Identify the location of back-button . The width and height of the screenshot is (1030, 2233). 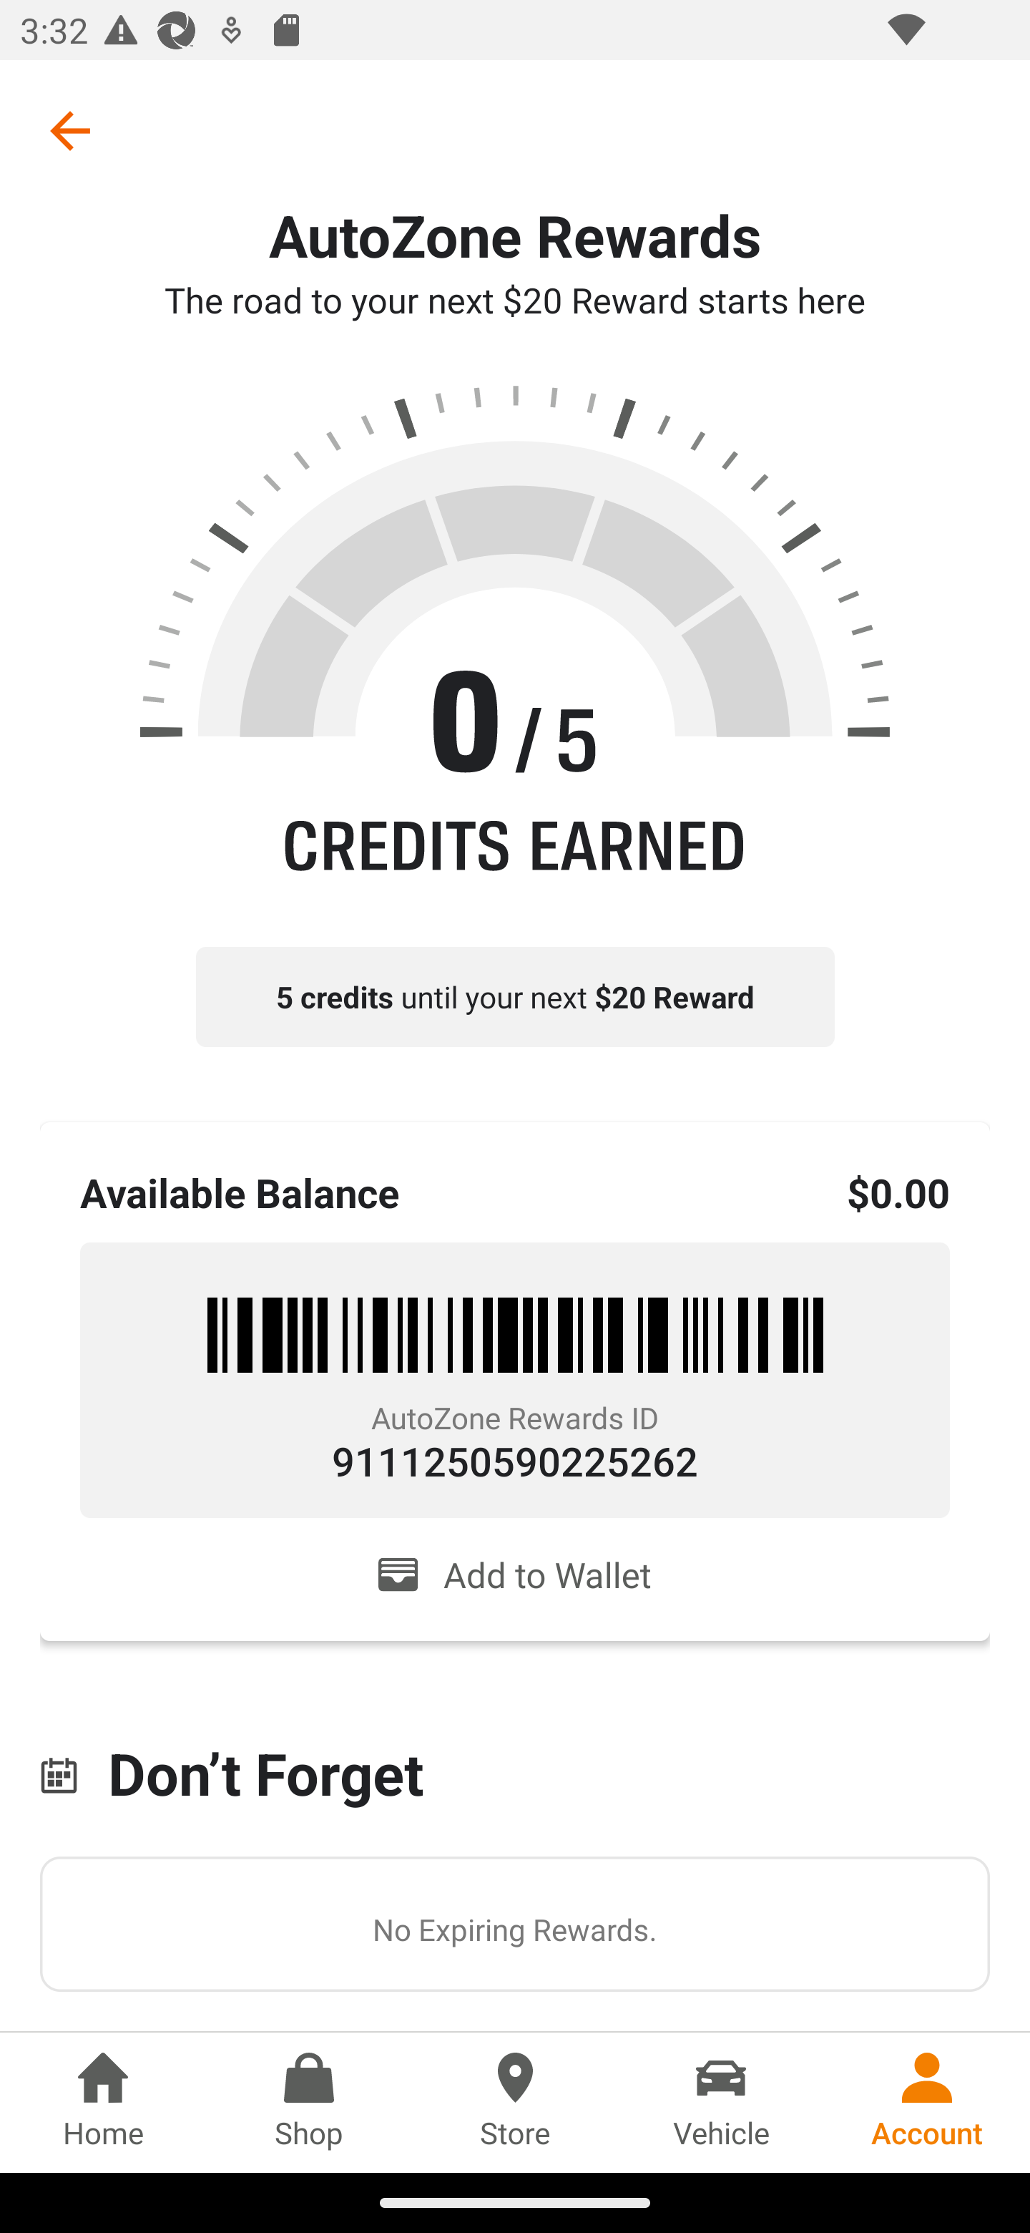
(70, 130).